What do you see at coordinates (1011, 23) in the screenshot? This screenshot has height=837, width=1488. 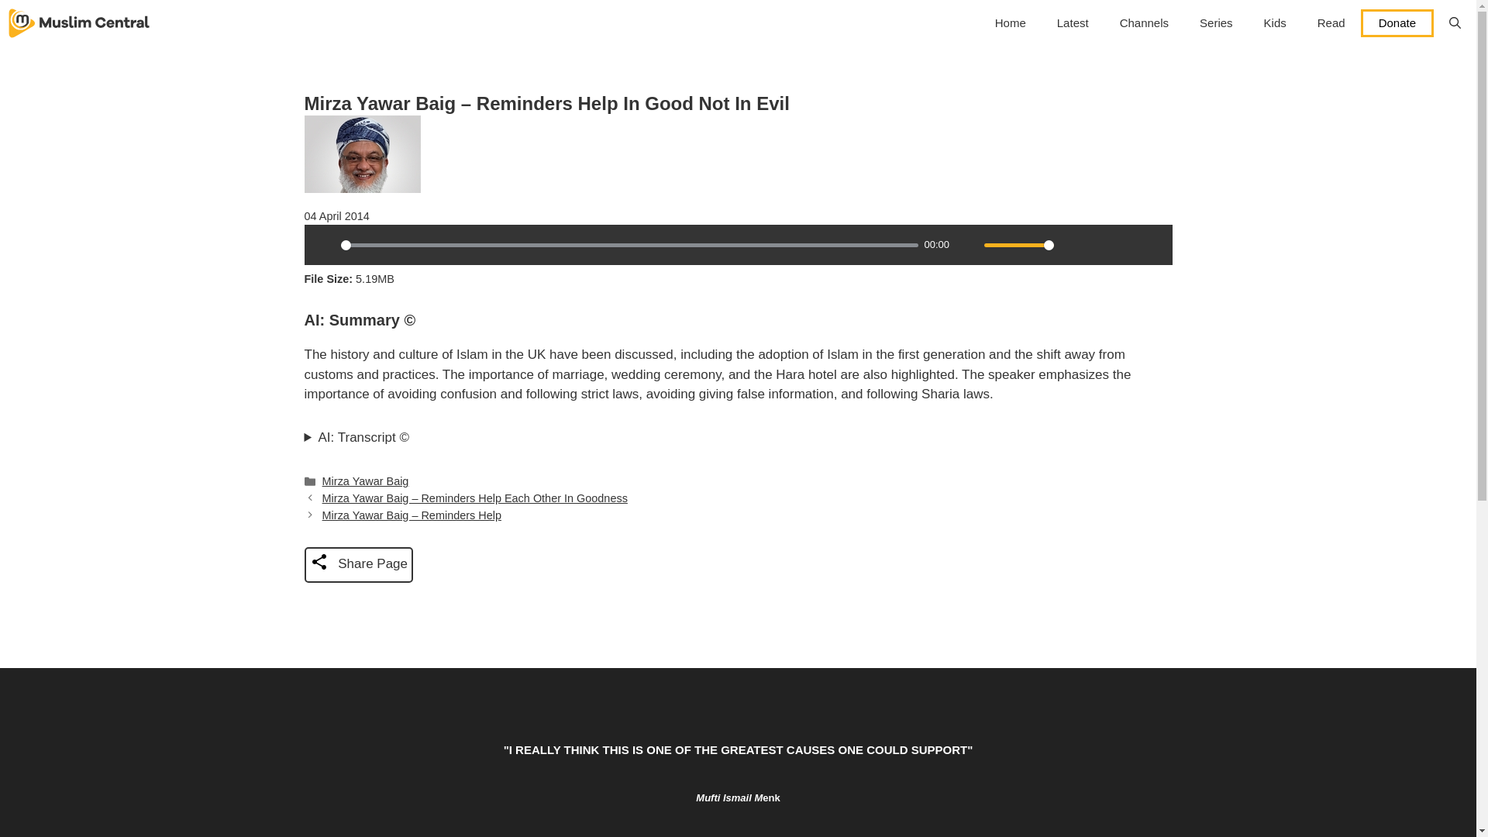 I see `Home` at bounding box center [1011, 23].